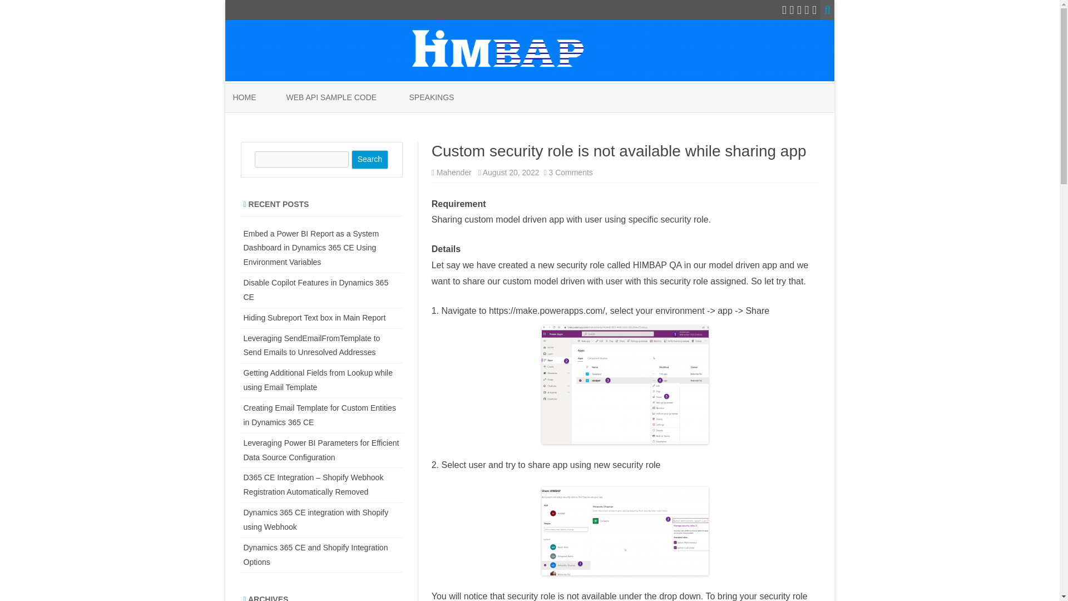 Image resolution: width=1068 pixels, height=601 pixels. Describe the element at coordinates (432, 98) in the screenshot. I see `SPEAKINGS` at that location.